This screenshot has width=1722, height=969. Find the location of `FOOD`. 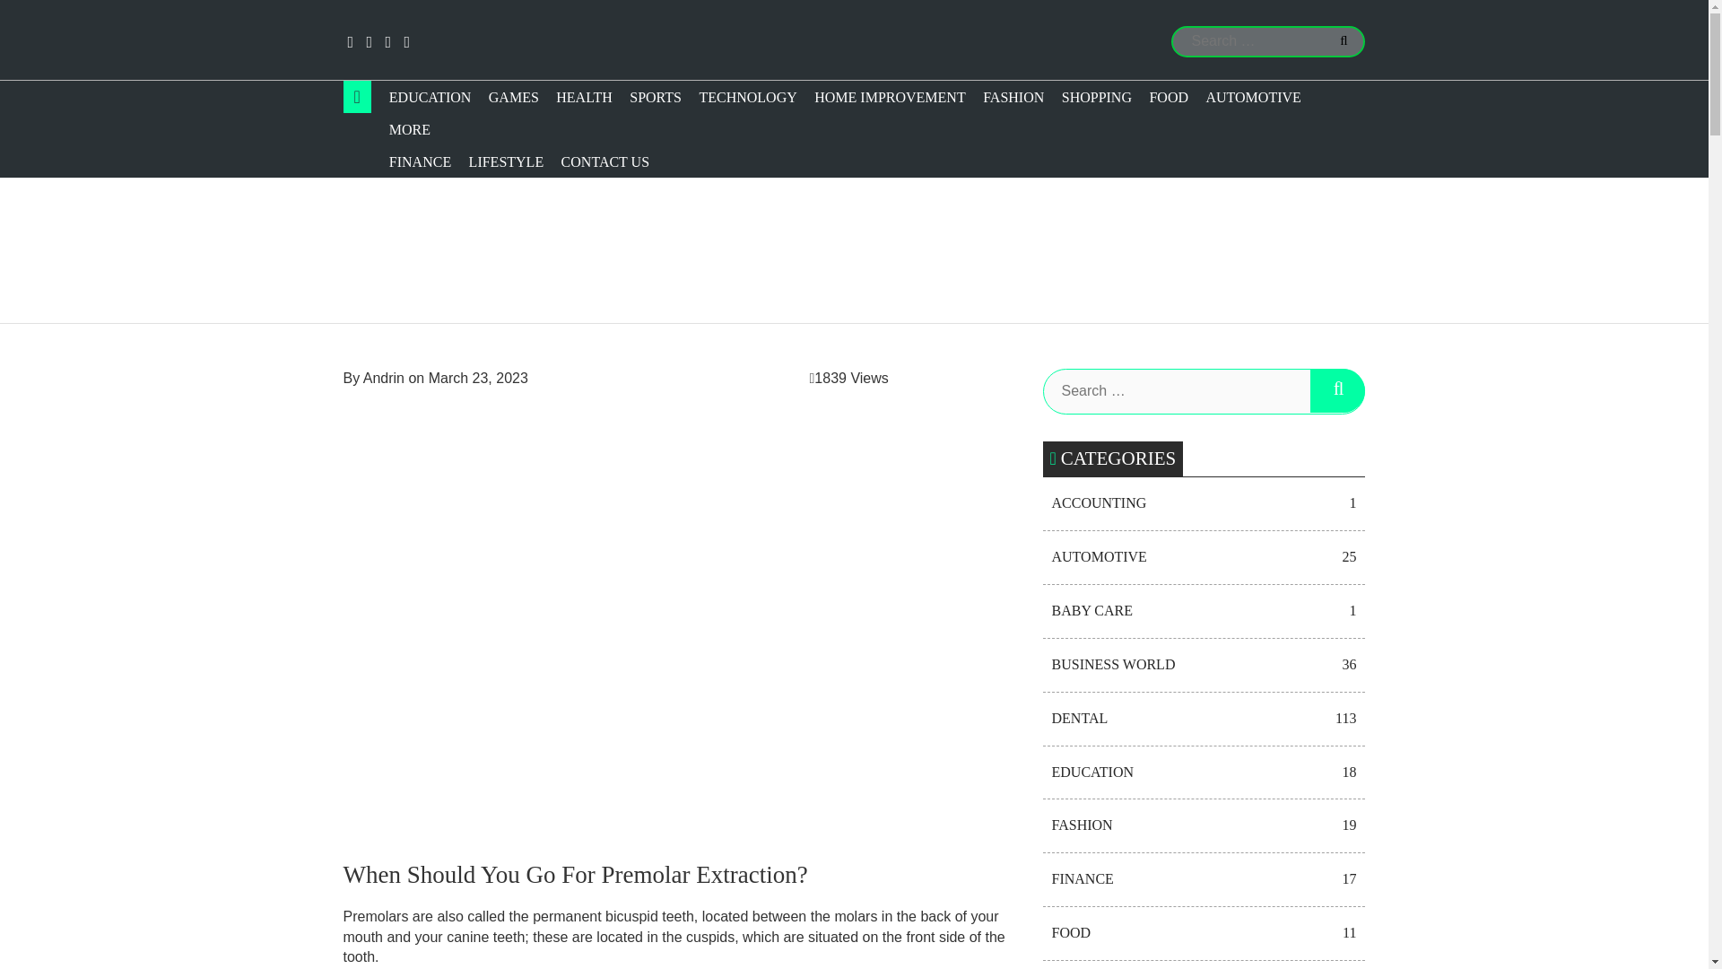

FOOD is located at coordinates (1164, 97).